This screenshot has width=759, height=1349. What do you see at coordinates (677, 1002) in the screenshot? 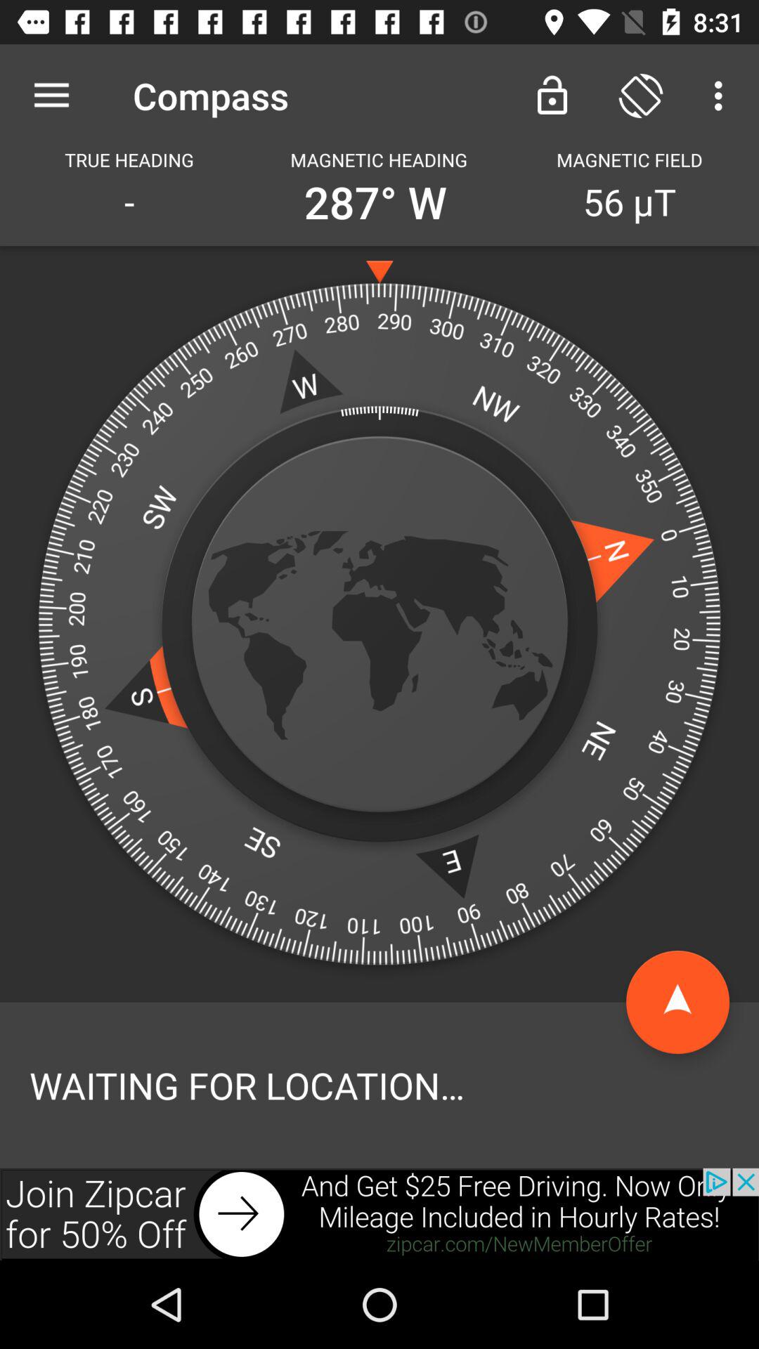
I see `click start option` at bounding box center [677, 1002].